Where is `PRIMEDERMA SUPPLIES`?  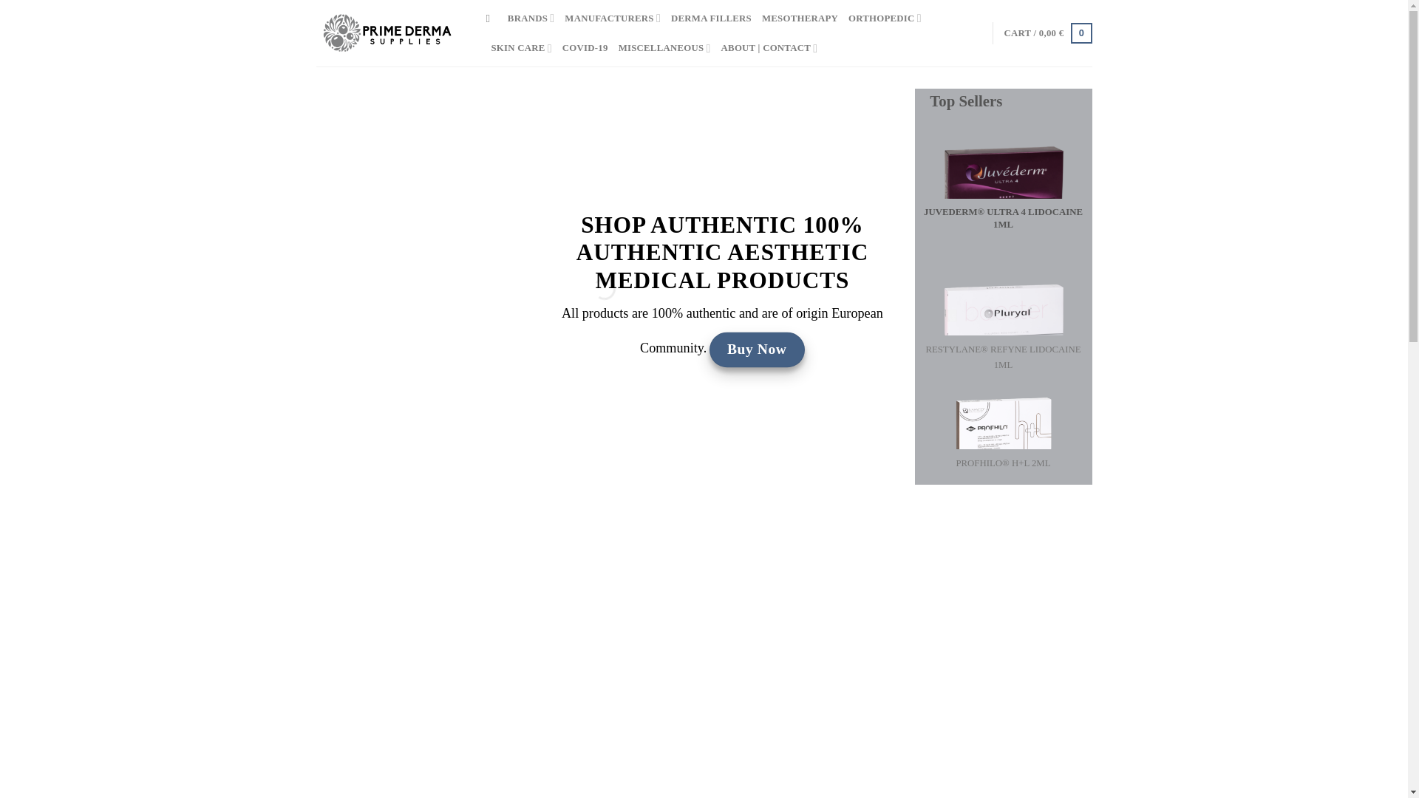 PRIMEDERMA SUPPLIES is located at coordinates (390, 33).